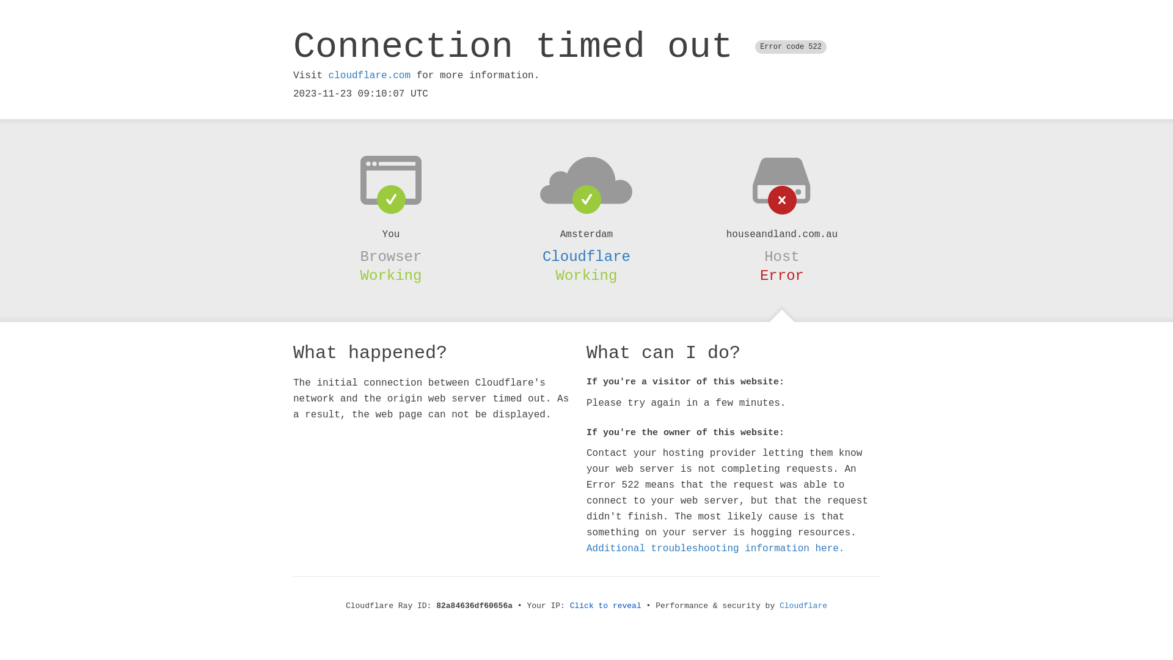  Describe the element at coordinates (606, 606) in the screenshot. I see `Click to reveal` at that location.